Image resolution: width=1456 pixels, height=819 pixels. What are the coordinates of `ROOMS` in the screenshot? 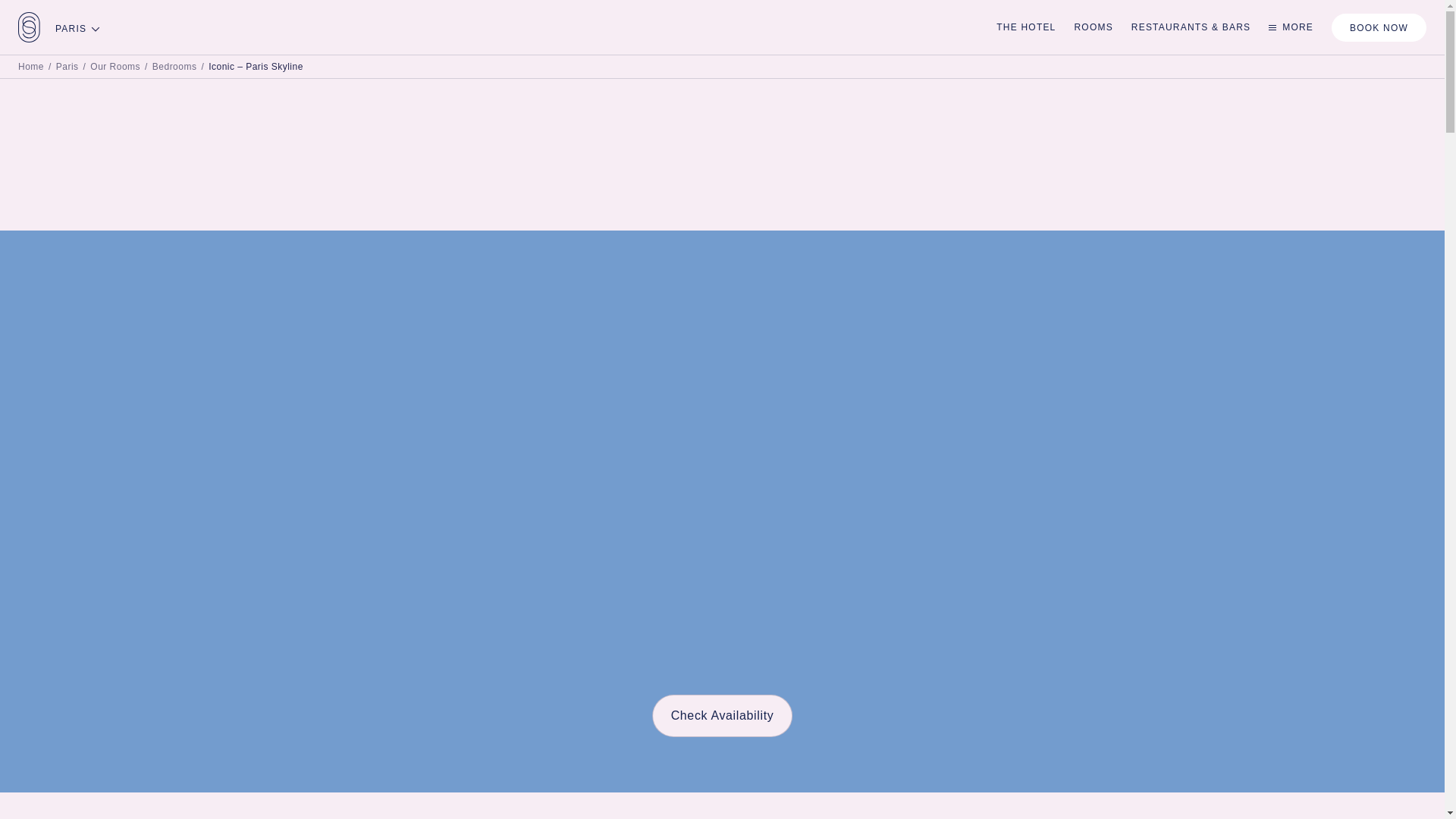 It's located at (1093, 27).